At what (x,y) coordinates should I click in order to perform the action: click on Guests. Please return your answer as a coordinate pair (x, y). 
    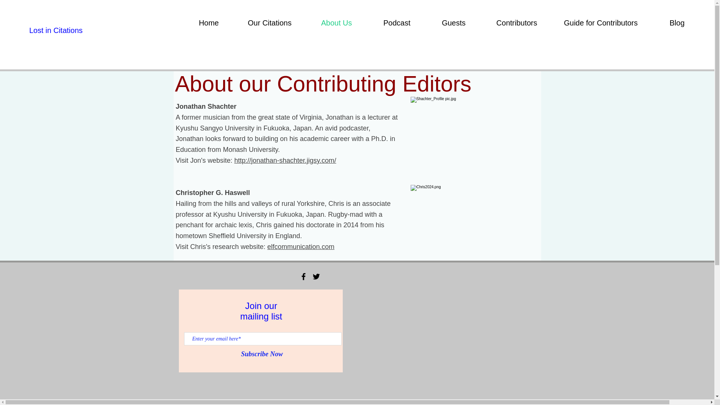
    Looking at the image, I should click on (444, 22).